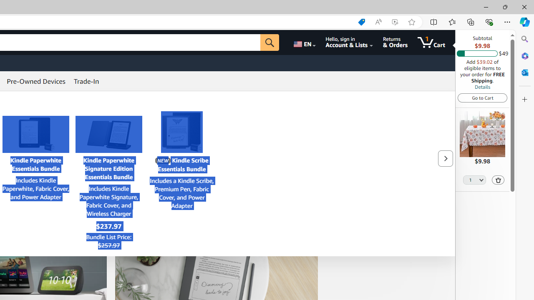  I want to click on Outlook, so click(525, 72).